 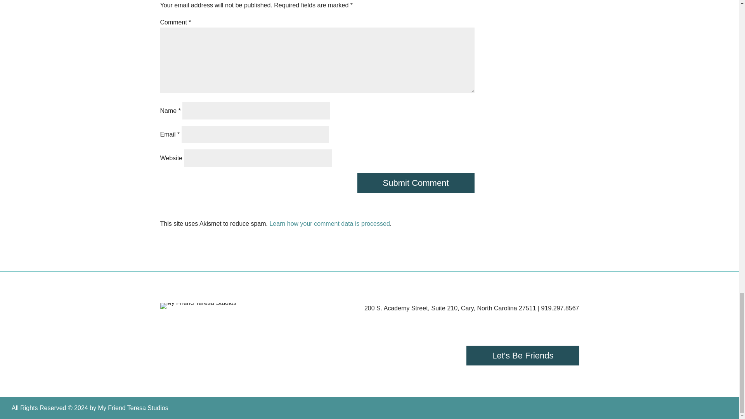 What do you see at coordinates (524, 323) in the screenshot?
I see `Follow on Facebook` at bounding box center [524, 323].